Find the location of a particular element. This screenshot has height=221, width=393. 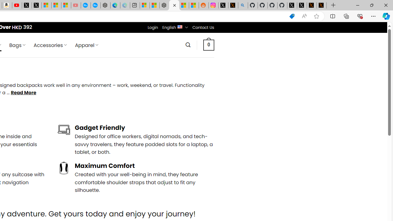

Nordace - Nordace has arrived Hong Kong is located at coordinates (105, 6).